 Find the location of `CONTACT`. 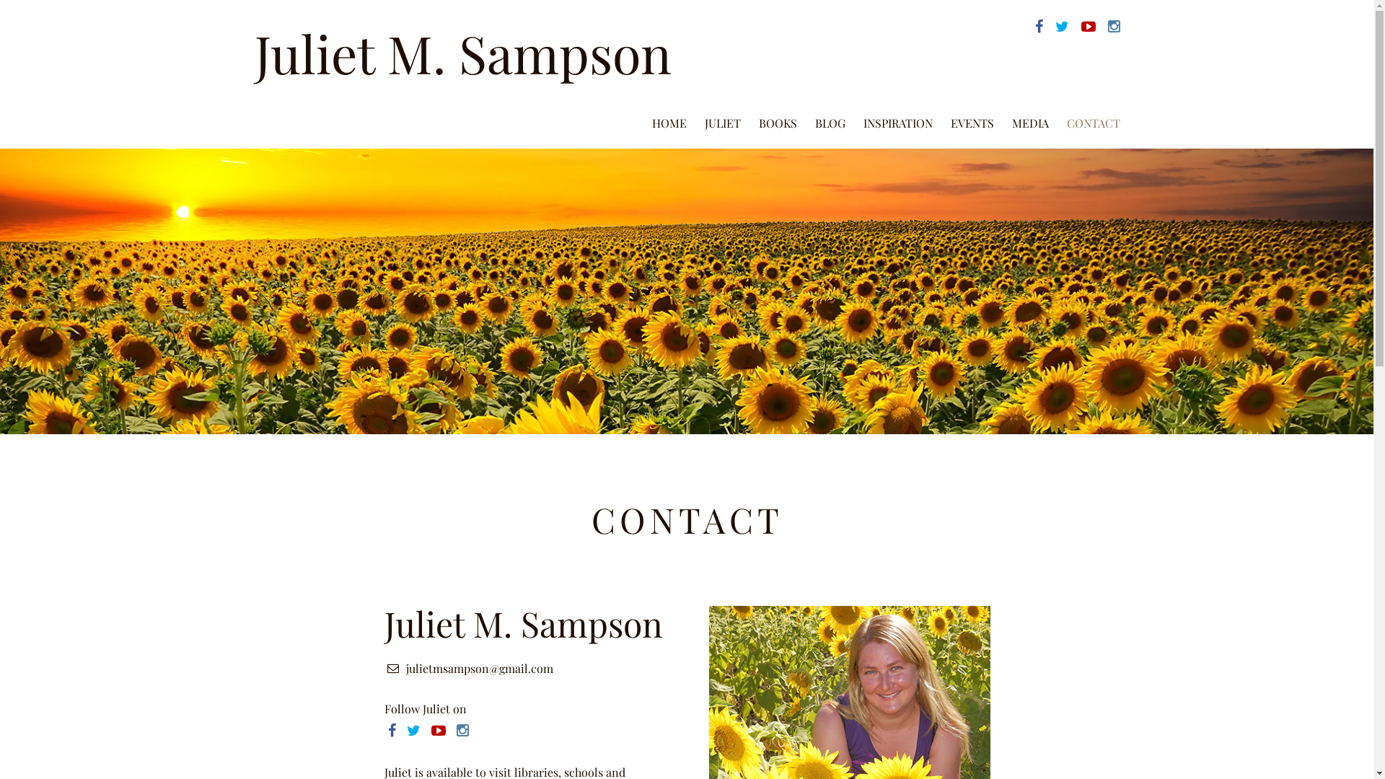

CONTACT is located at coordinates (1093, 125).